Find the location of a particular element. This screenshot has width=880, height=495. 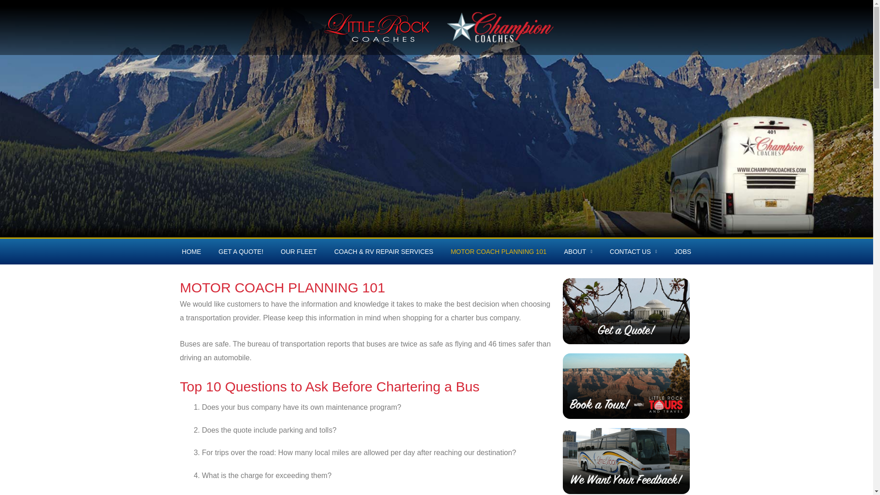

ABOUT is located at coordinates (578, 251).